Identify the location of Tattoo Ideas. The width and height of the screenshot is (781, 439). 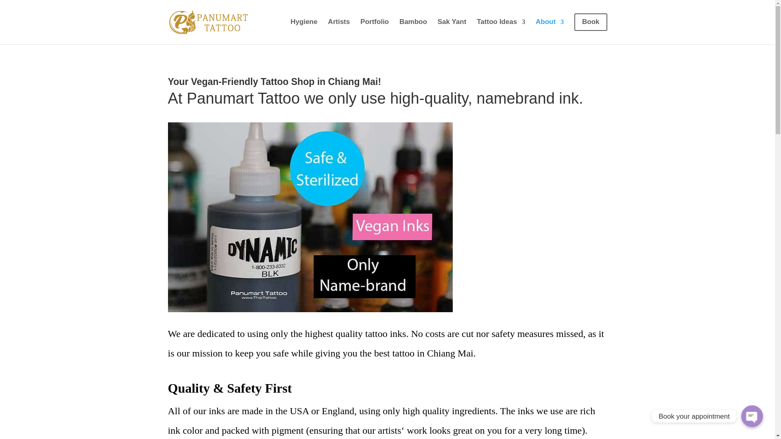
(500, 28).